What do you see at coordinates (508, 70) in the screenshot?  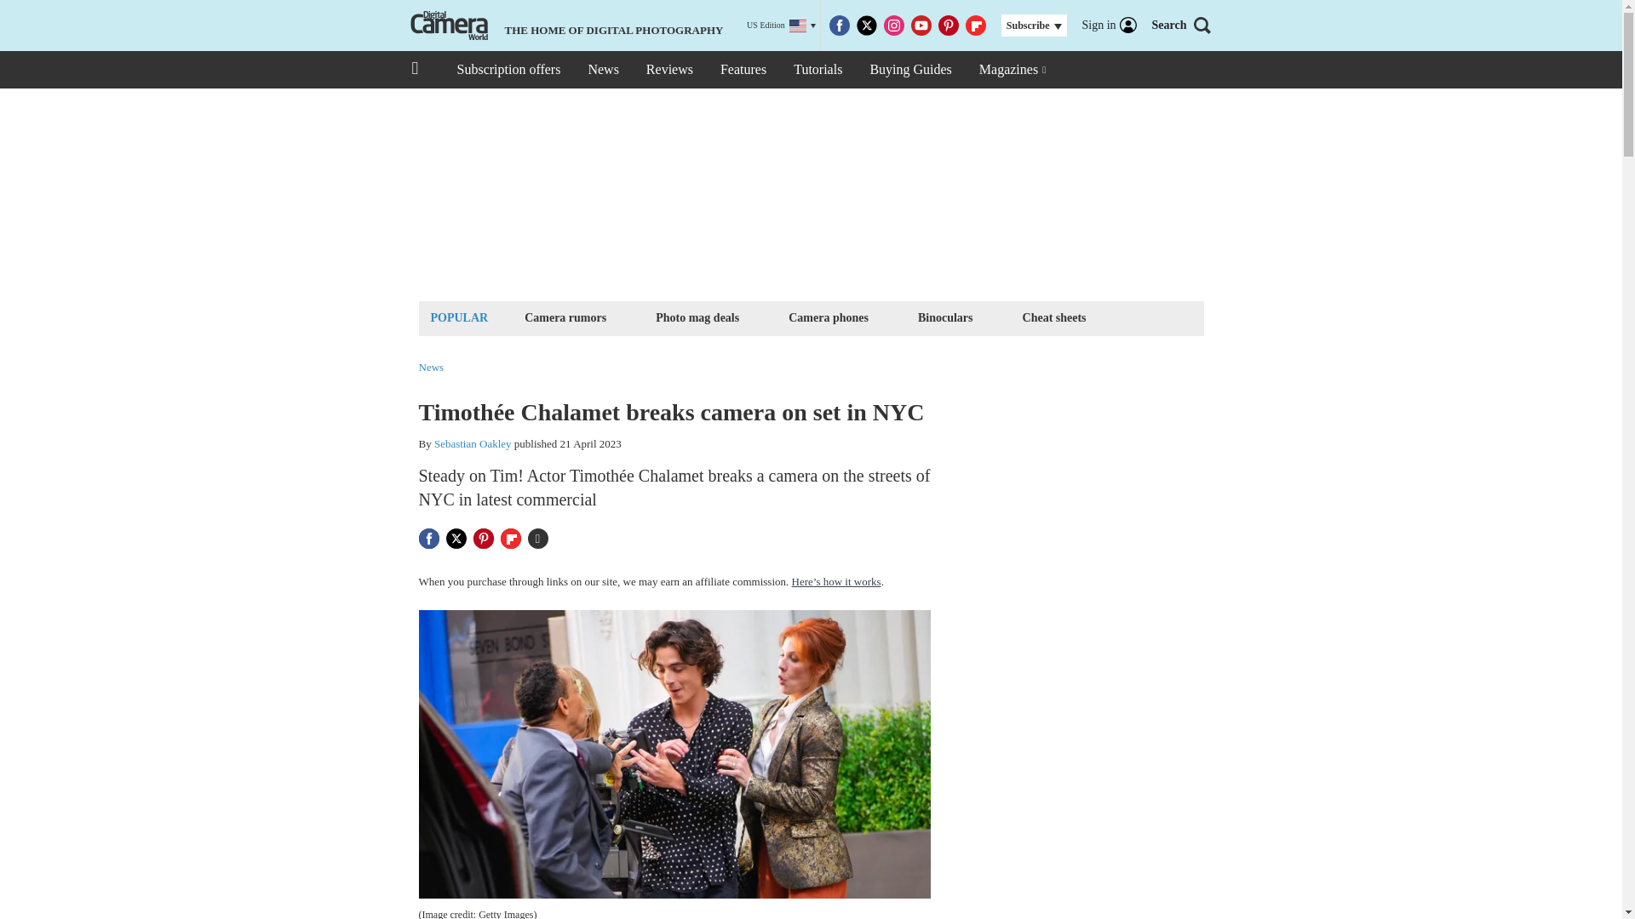 I see `Subscription offers` at bounding box center [508, 70].